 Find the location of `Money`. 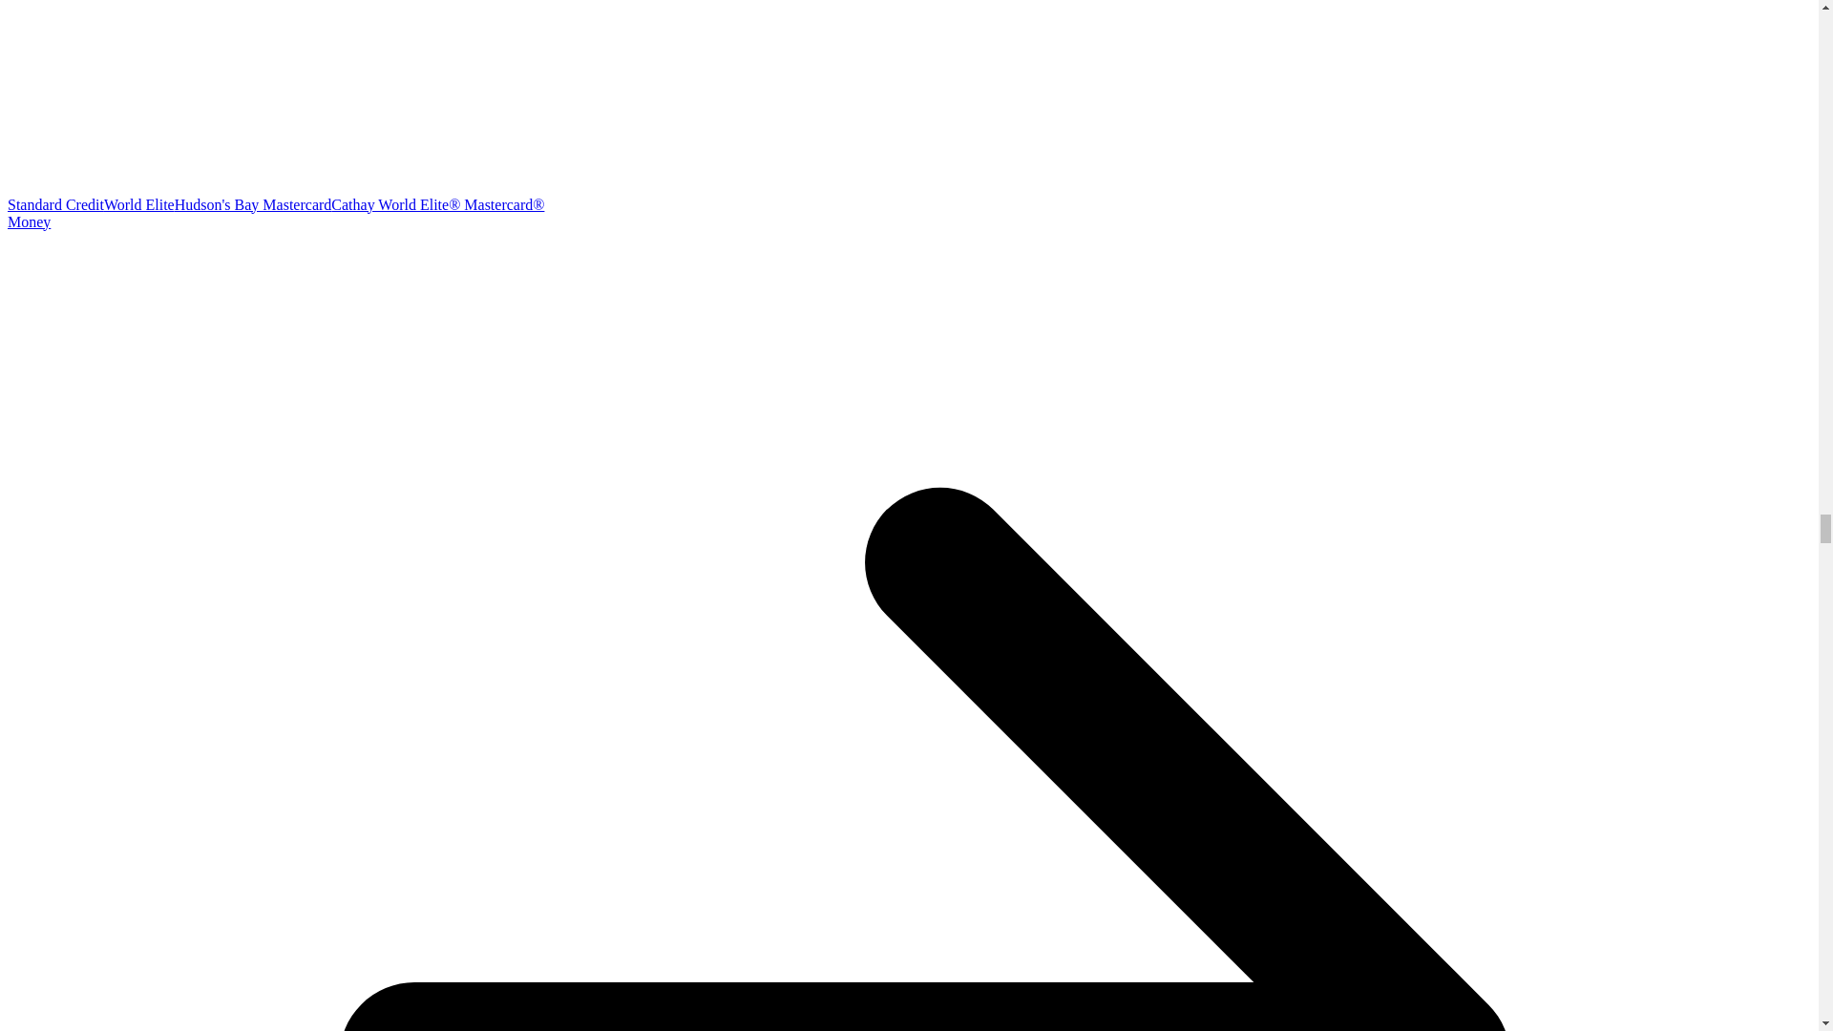

Money is located at coordinates (29, 221).